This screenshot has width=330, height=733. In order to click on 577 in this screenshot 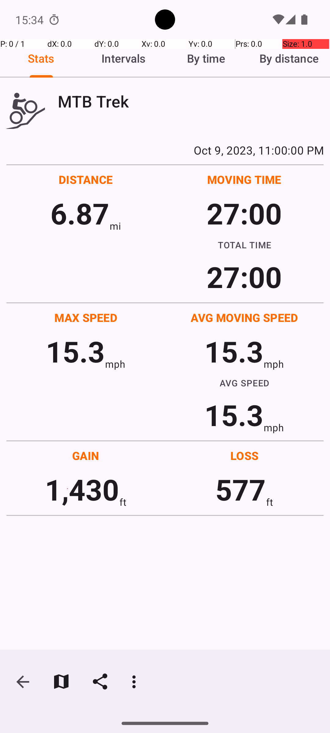, I will do `click(241, 489)`.